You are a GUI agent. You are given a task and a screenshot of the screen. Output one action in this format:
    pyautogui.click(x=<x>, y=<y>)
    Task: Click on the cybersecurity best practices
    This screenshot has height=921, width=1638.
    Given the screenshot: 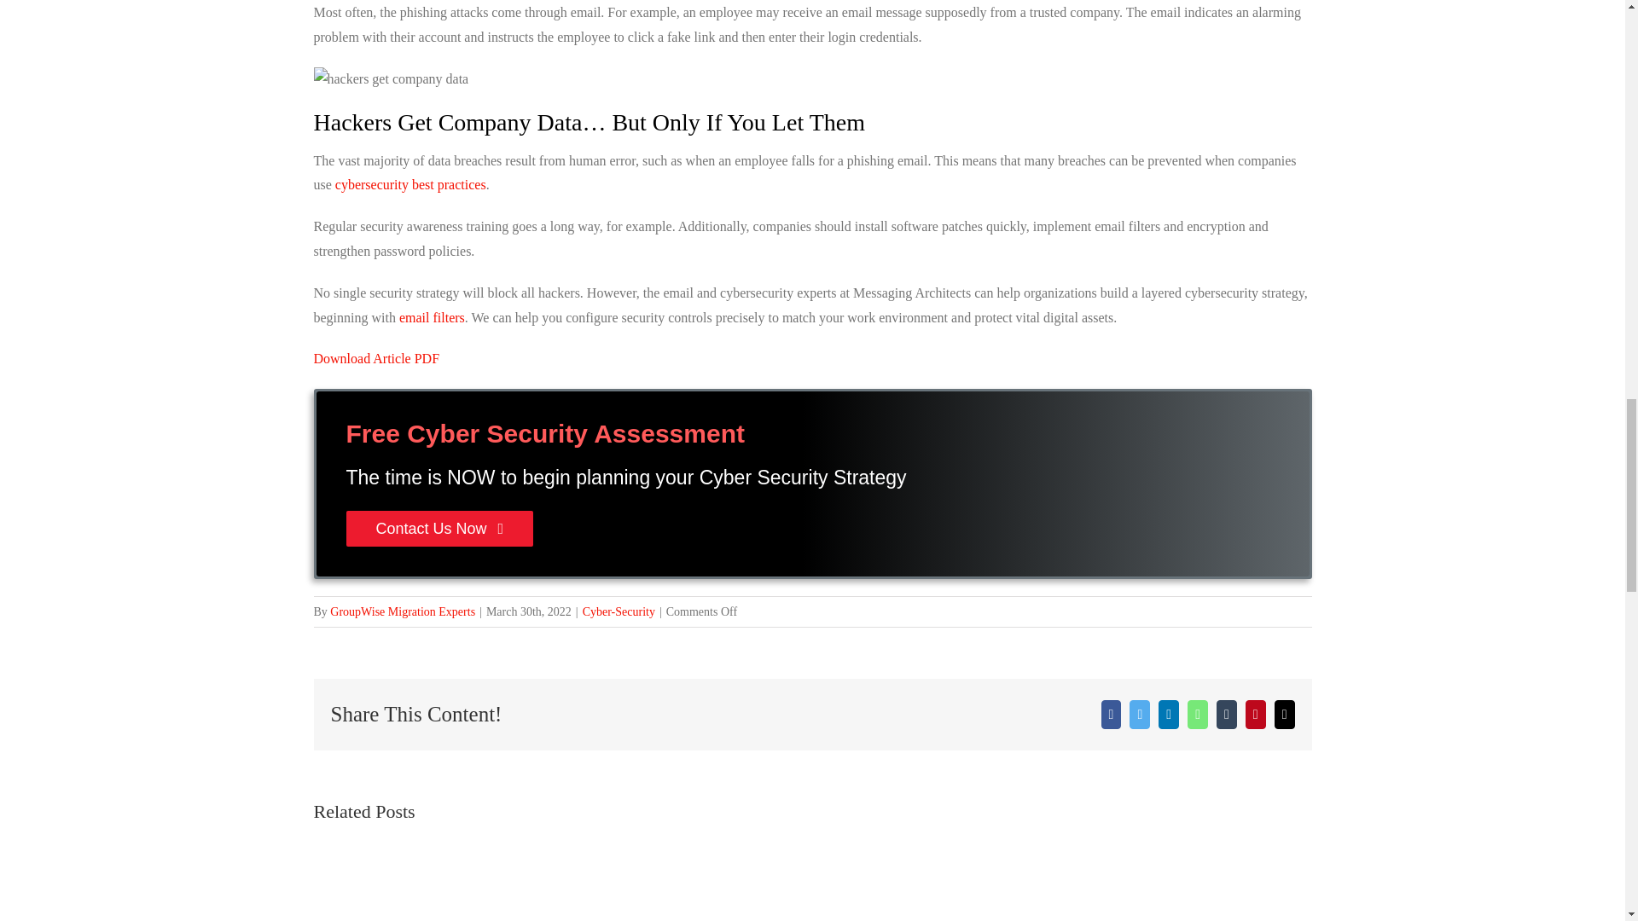 What is the action you would take?
    pyautogui.click(x=411, y=184)
    